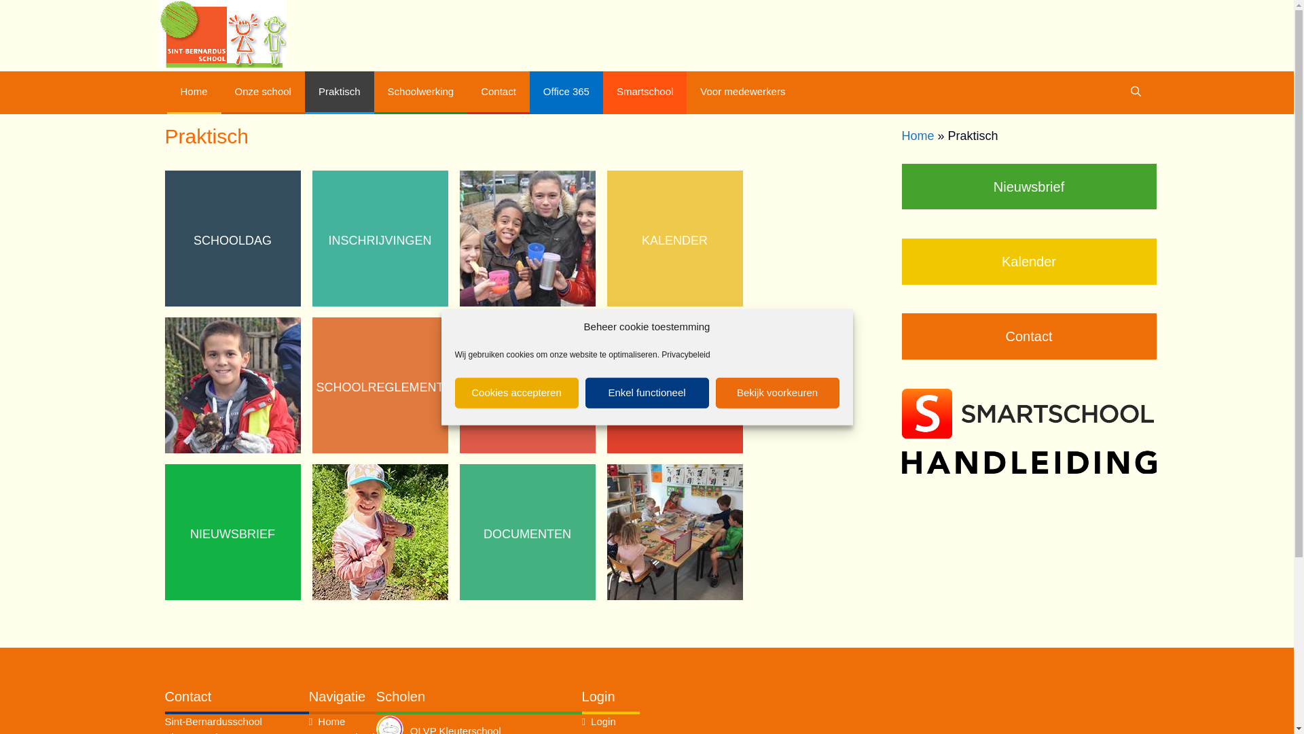 The width and height of the screenshot is (1304, 734). What do you see at coordinates (566, 92) in the screenshot?
I see `Office 365` at bounding box center [566, 92].